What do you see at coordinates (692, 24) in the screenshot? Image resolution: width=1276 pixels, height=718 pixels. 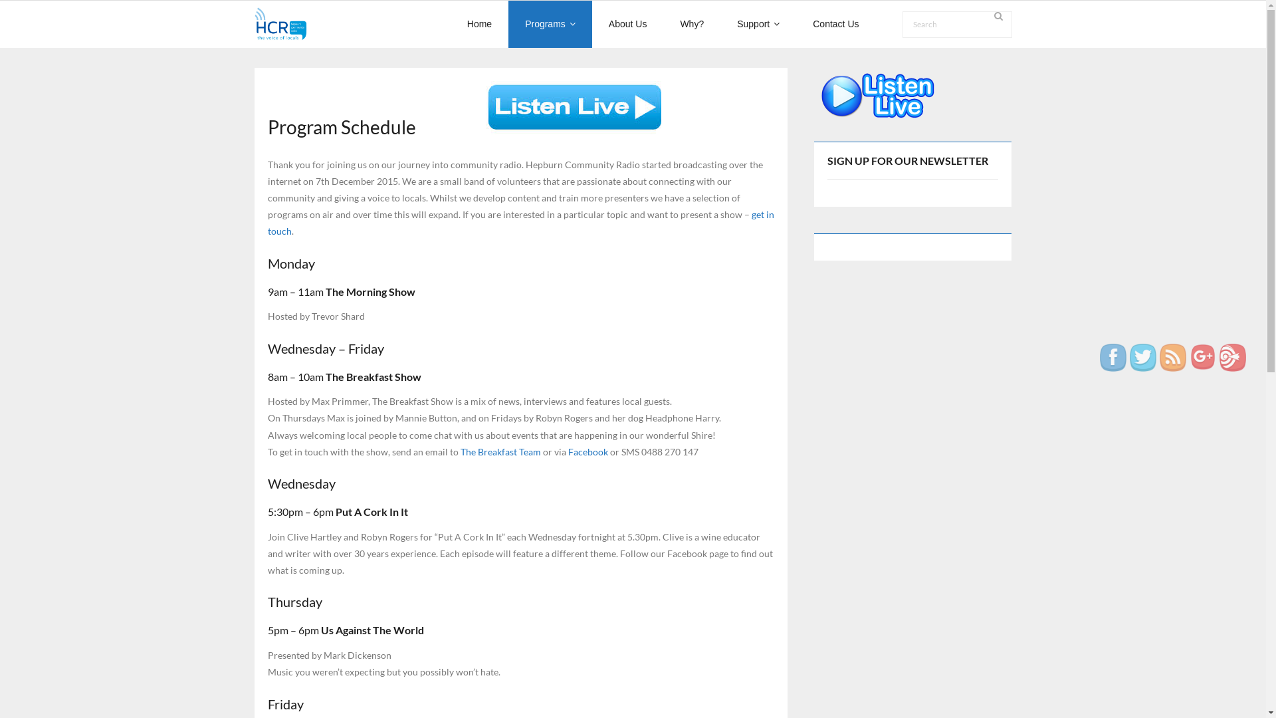 I see `Why?` at bounding box center [692, 24].